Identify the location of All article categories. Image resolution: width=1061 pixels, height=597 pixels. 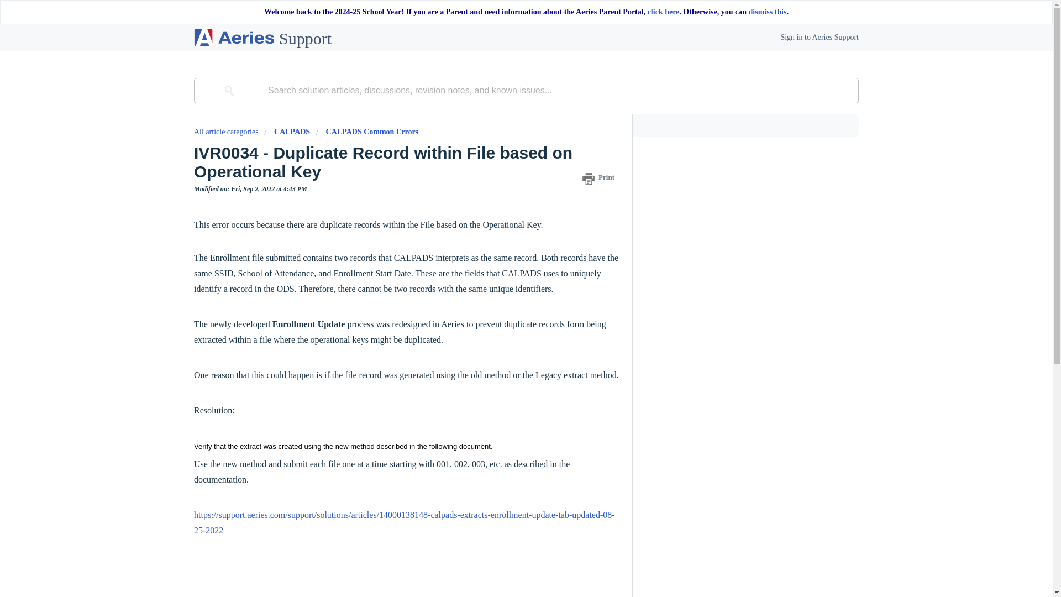
(227, 132).